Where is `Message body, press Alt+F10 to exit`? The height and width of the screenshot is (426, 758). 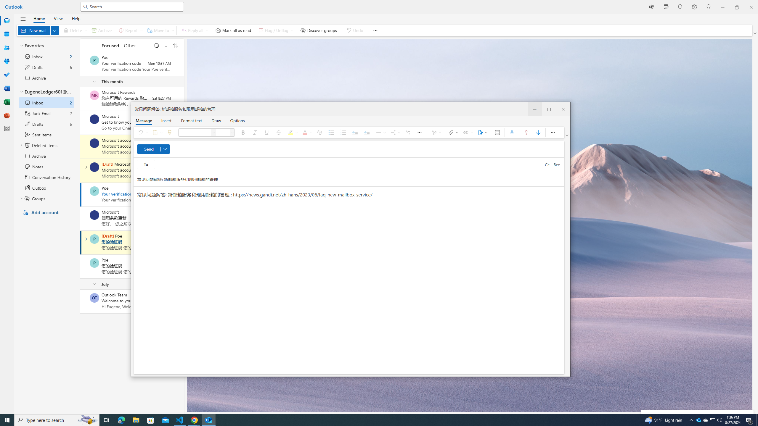 Message body, press Alt+F10 to exit is located at coordinates (349, 280).